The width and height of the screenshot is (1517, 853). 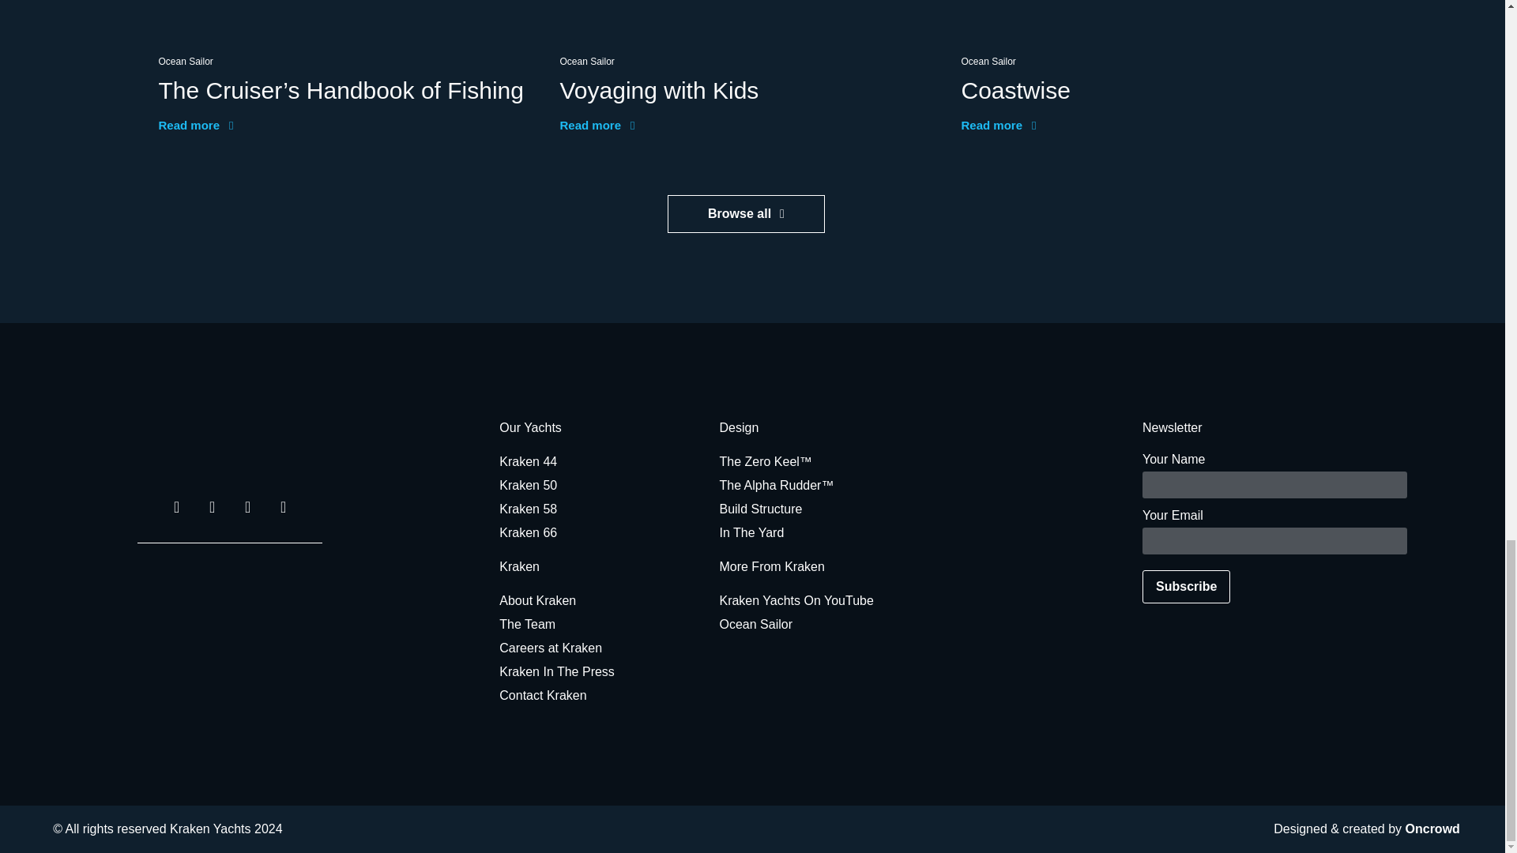 What do you see at coordinates (597, 126) in the screenshot?
I see `Read more` at bounding box center [597, 126].